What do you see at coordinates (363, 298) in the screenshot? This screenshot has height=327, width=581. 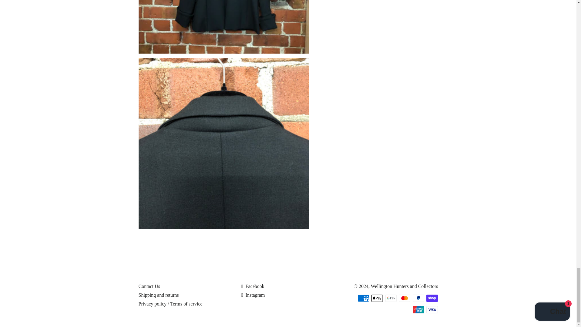 I see `American Express` at bounding box center [363, 298].